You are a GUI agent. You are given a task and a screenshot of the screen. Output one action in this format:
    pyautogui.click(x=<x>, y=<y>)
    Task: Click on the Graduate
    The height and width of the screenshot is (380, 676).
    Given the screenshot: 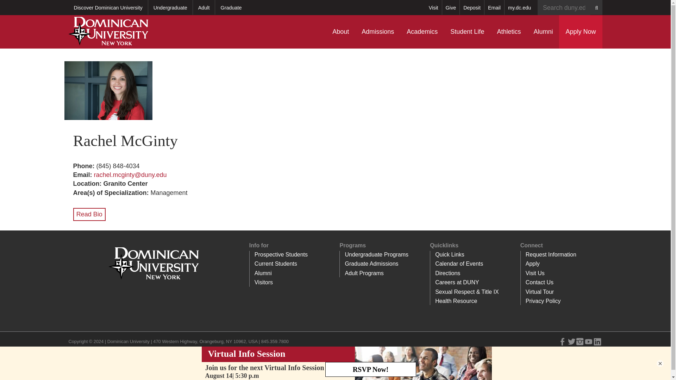 What is the action you would take?
    pyautogui.click(x=231, y=7)
    